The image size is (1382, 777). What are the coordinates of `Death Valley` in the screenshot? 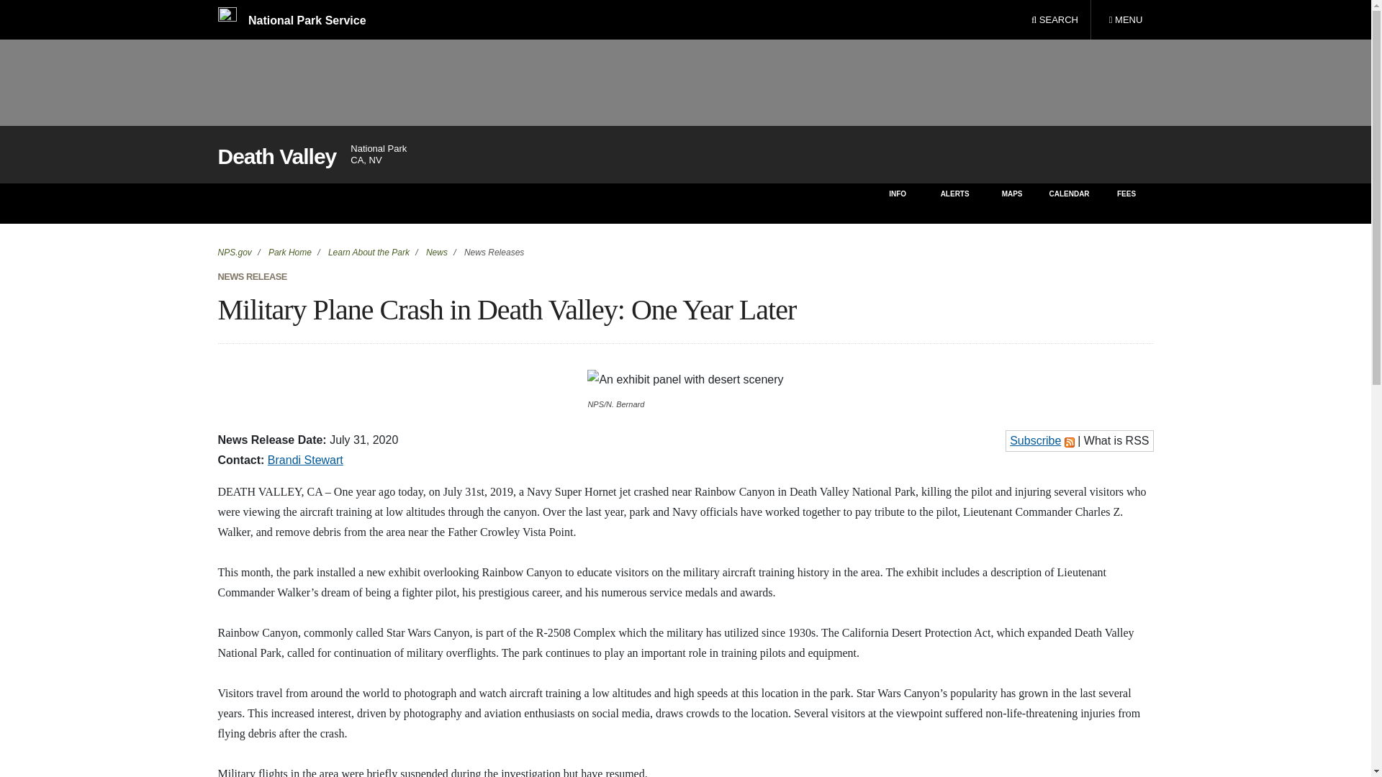 It's located at (1012, 203).